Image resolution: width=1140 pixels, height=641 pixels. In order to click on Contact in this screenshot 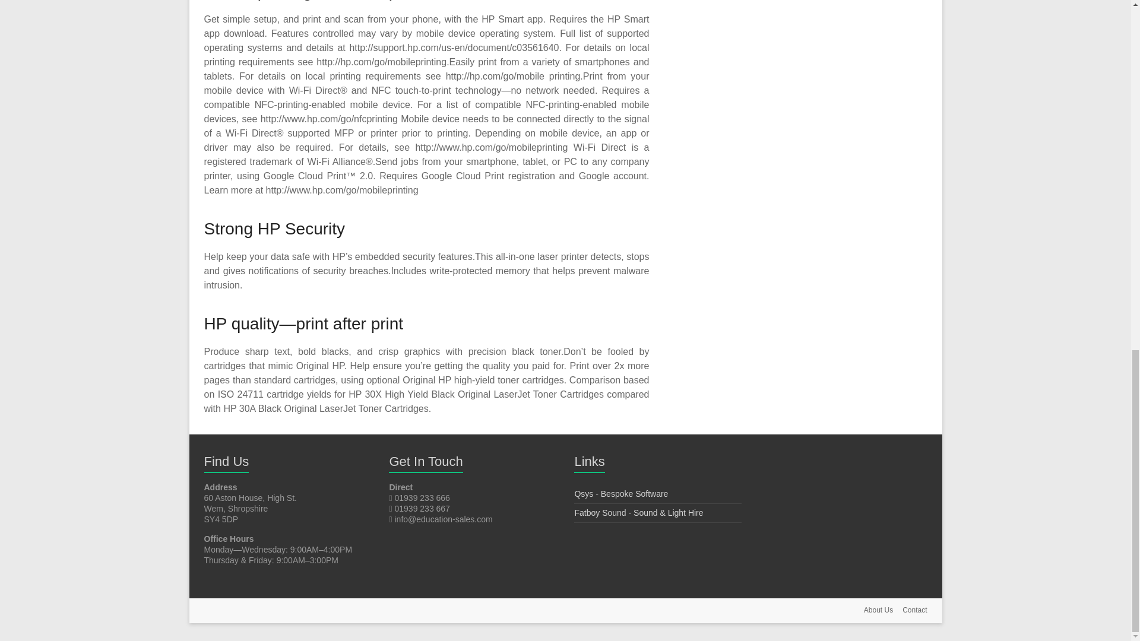, I will do `click(910, 611)`.